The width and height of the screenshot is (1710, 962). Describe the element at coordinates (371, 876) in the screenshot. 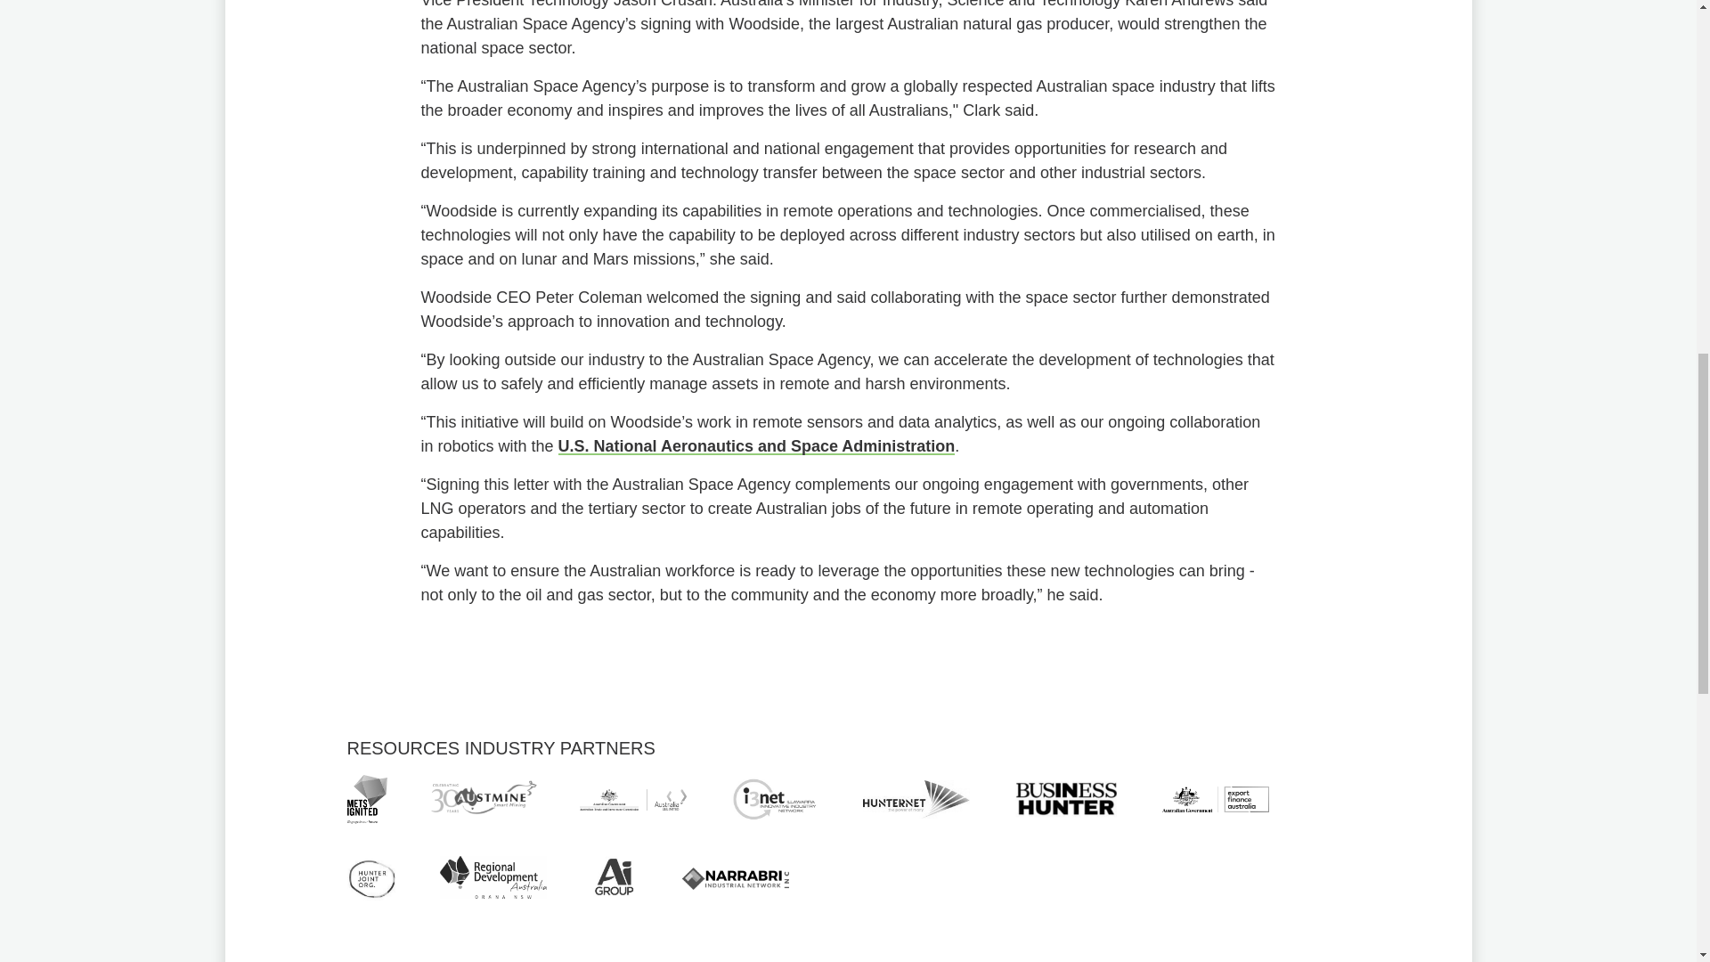

I see `Hunter Joint Organisation` at that location.